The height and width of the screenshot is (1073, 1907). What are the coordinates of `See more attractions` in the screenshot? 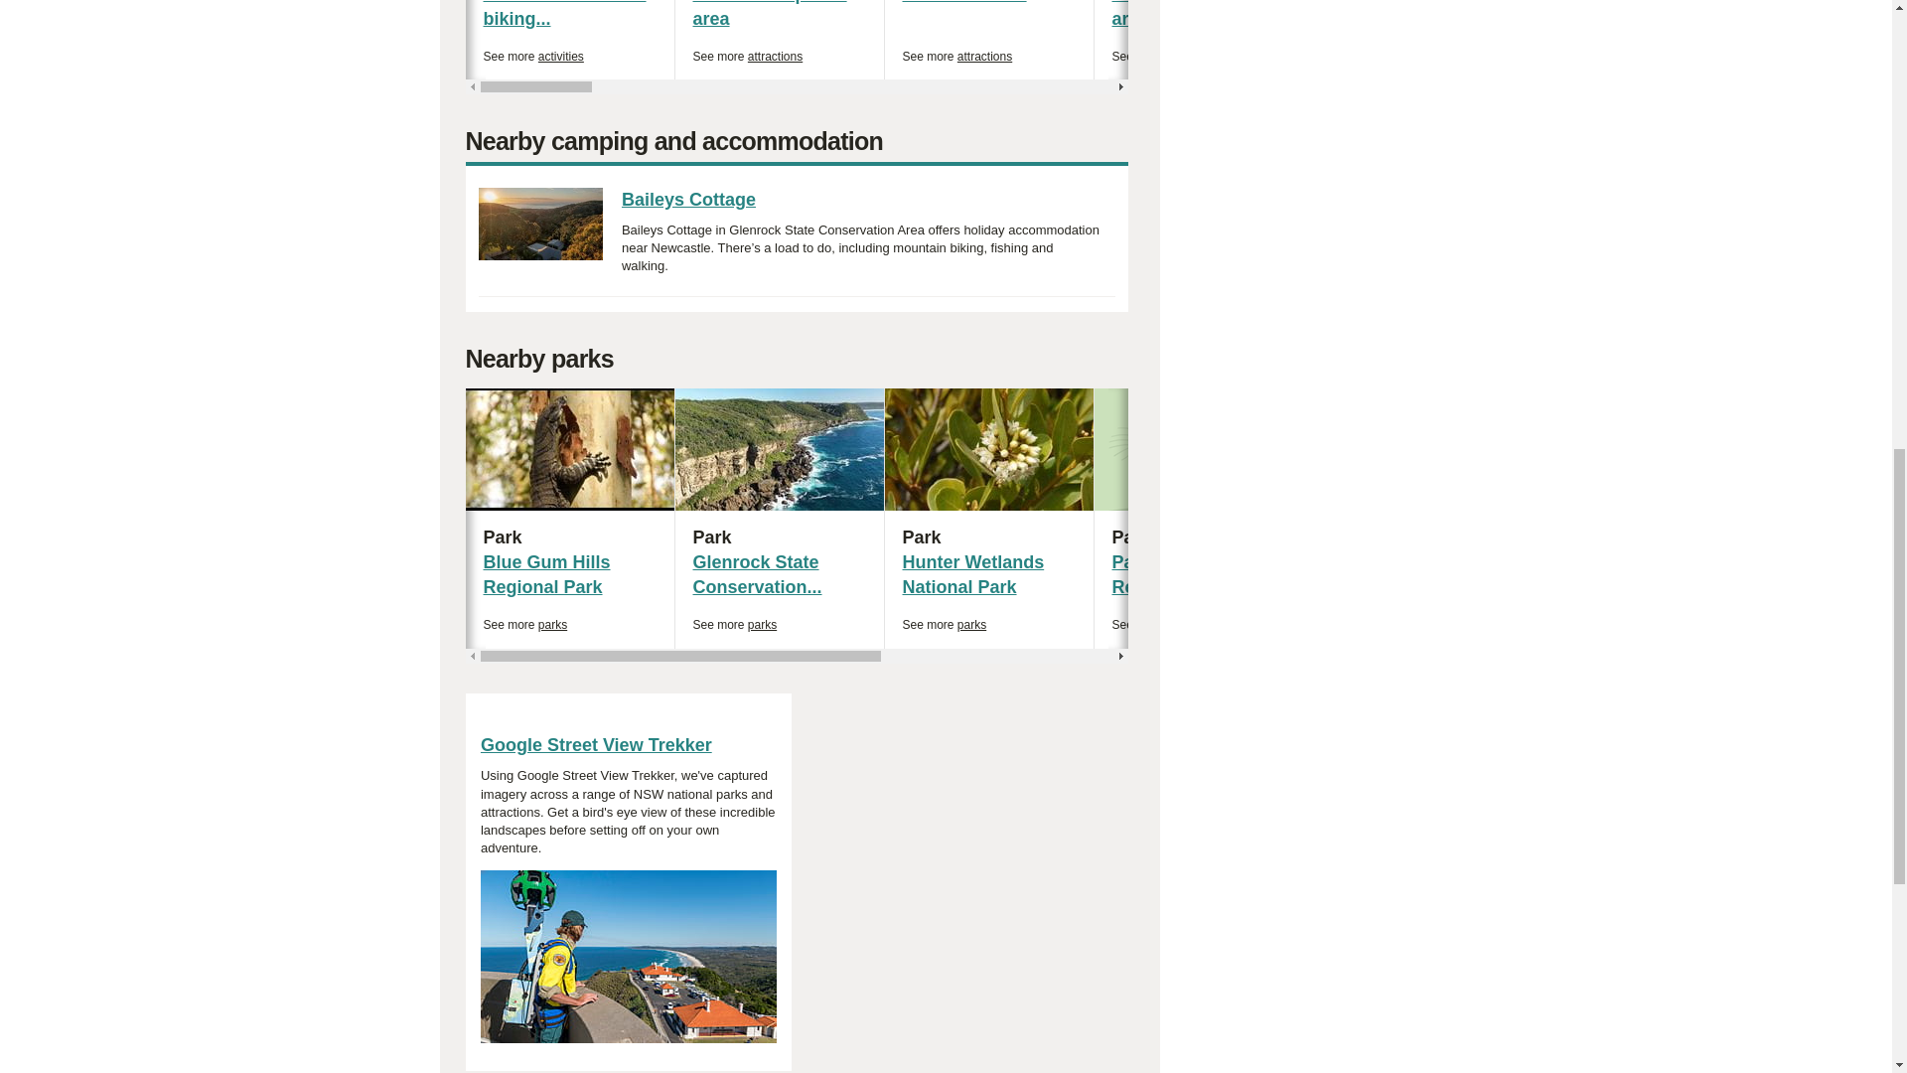 It's located at (988, 538).